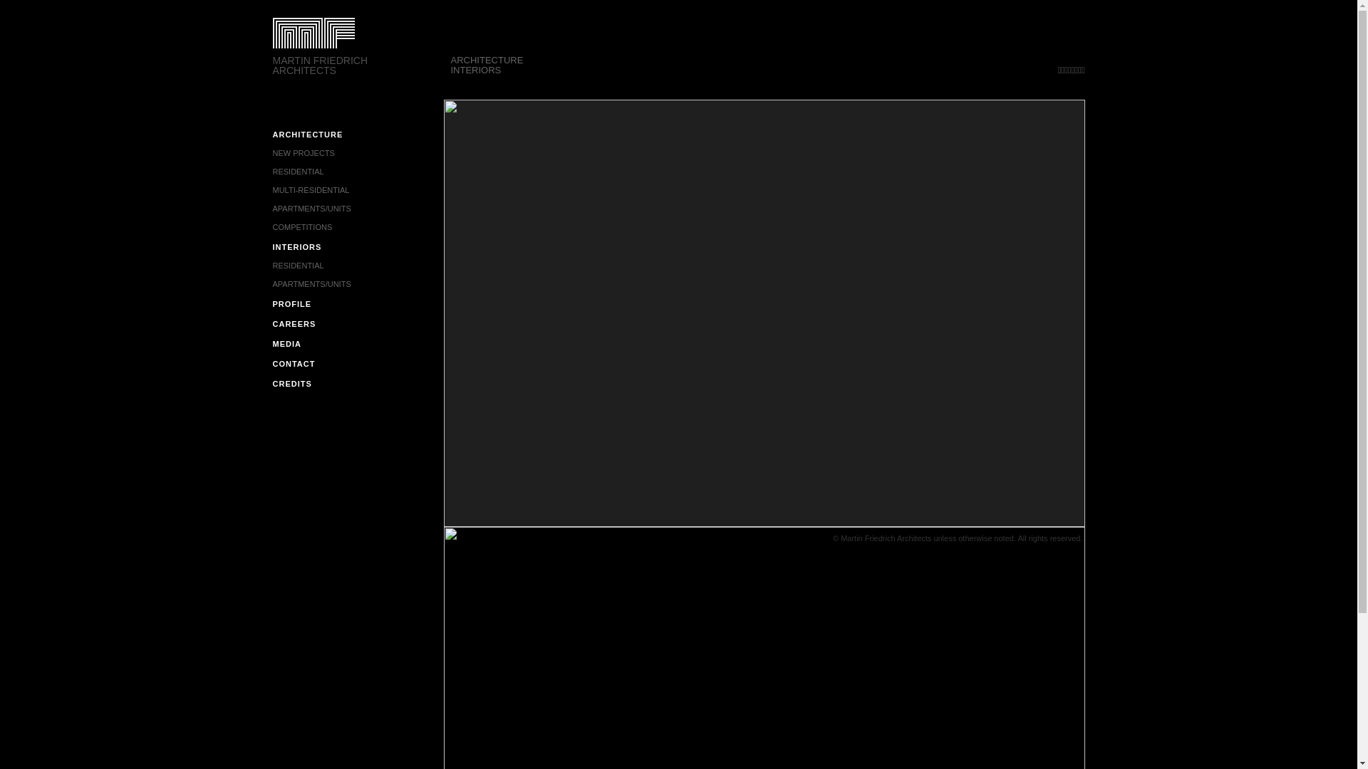 The image size is (1368, 769). Describe the element at coordinates (286, 344) in the screenshot. I see `MEDIA` at that location.